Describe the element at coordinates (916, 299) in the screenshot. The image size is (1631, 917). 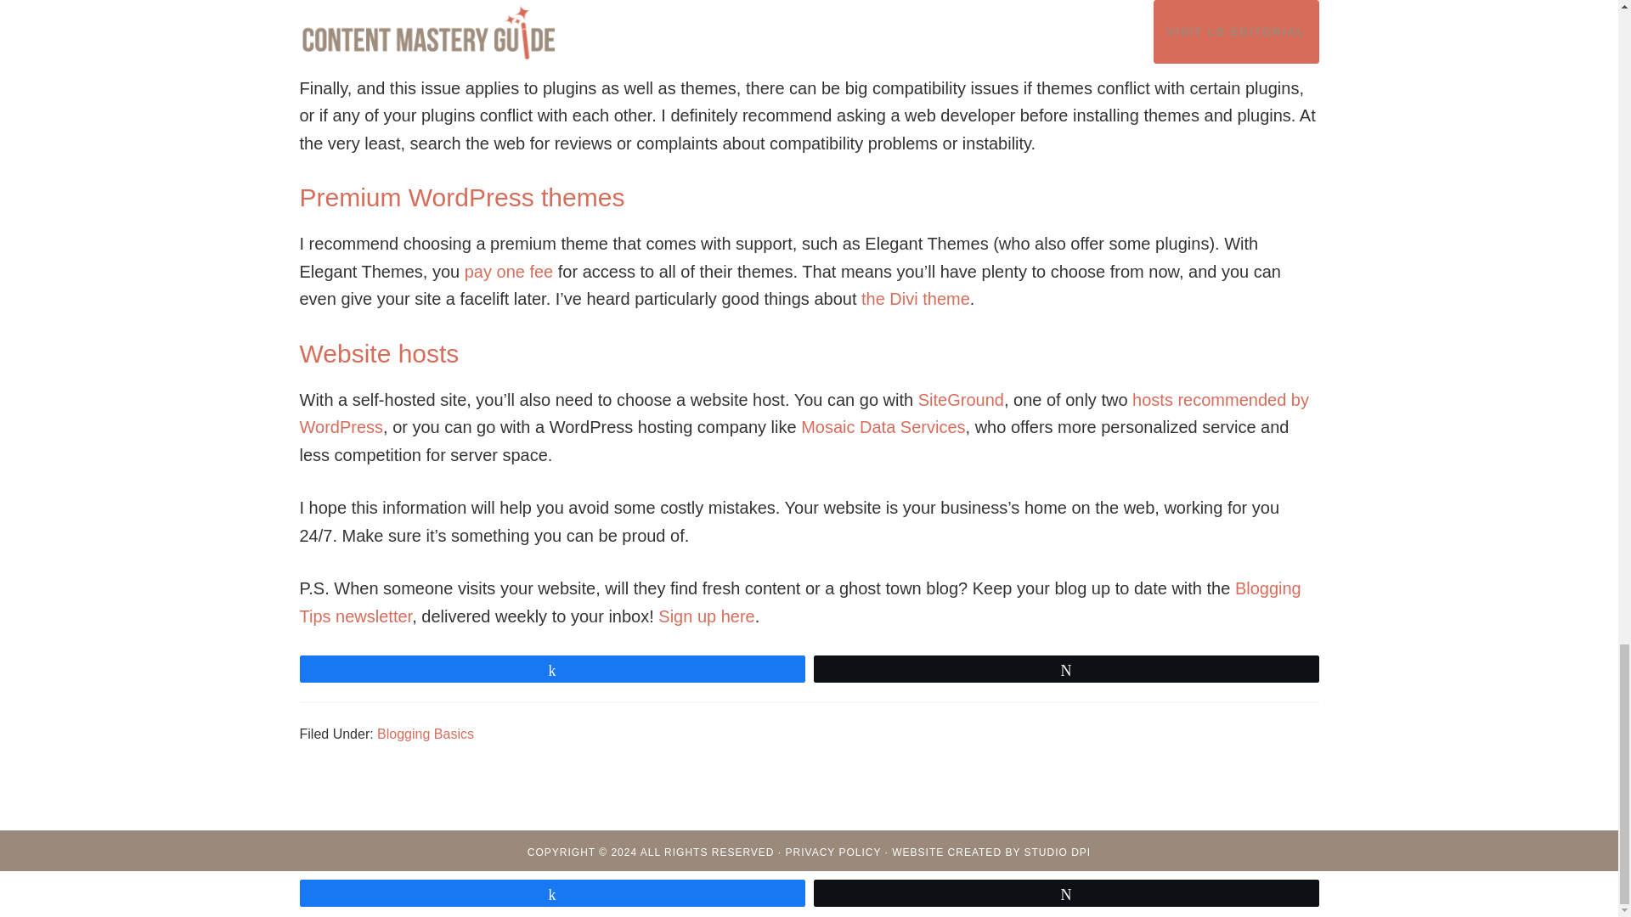
I see `the Divi theme` at that location.